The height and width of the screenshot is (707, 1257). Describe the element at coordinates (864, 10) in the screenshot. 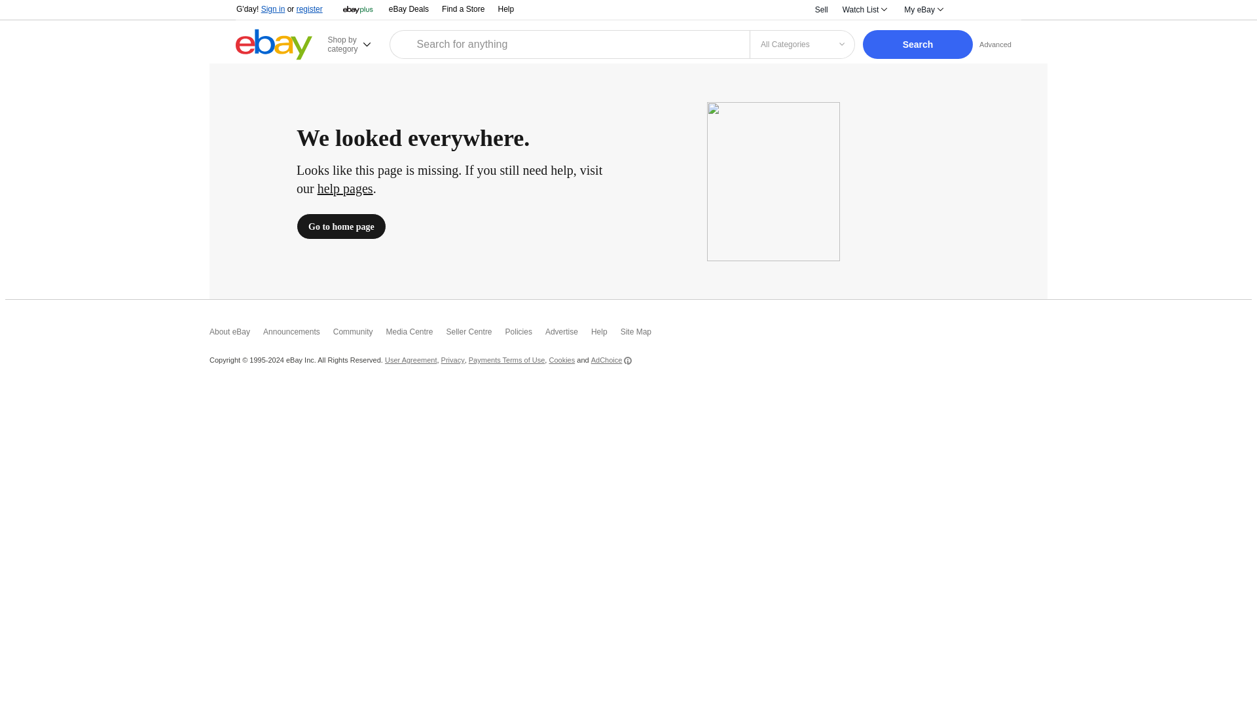

I see `Watch List` at that location.